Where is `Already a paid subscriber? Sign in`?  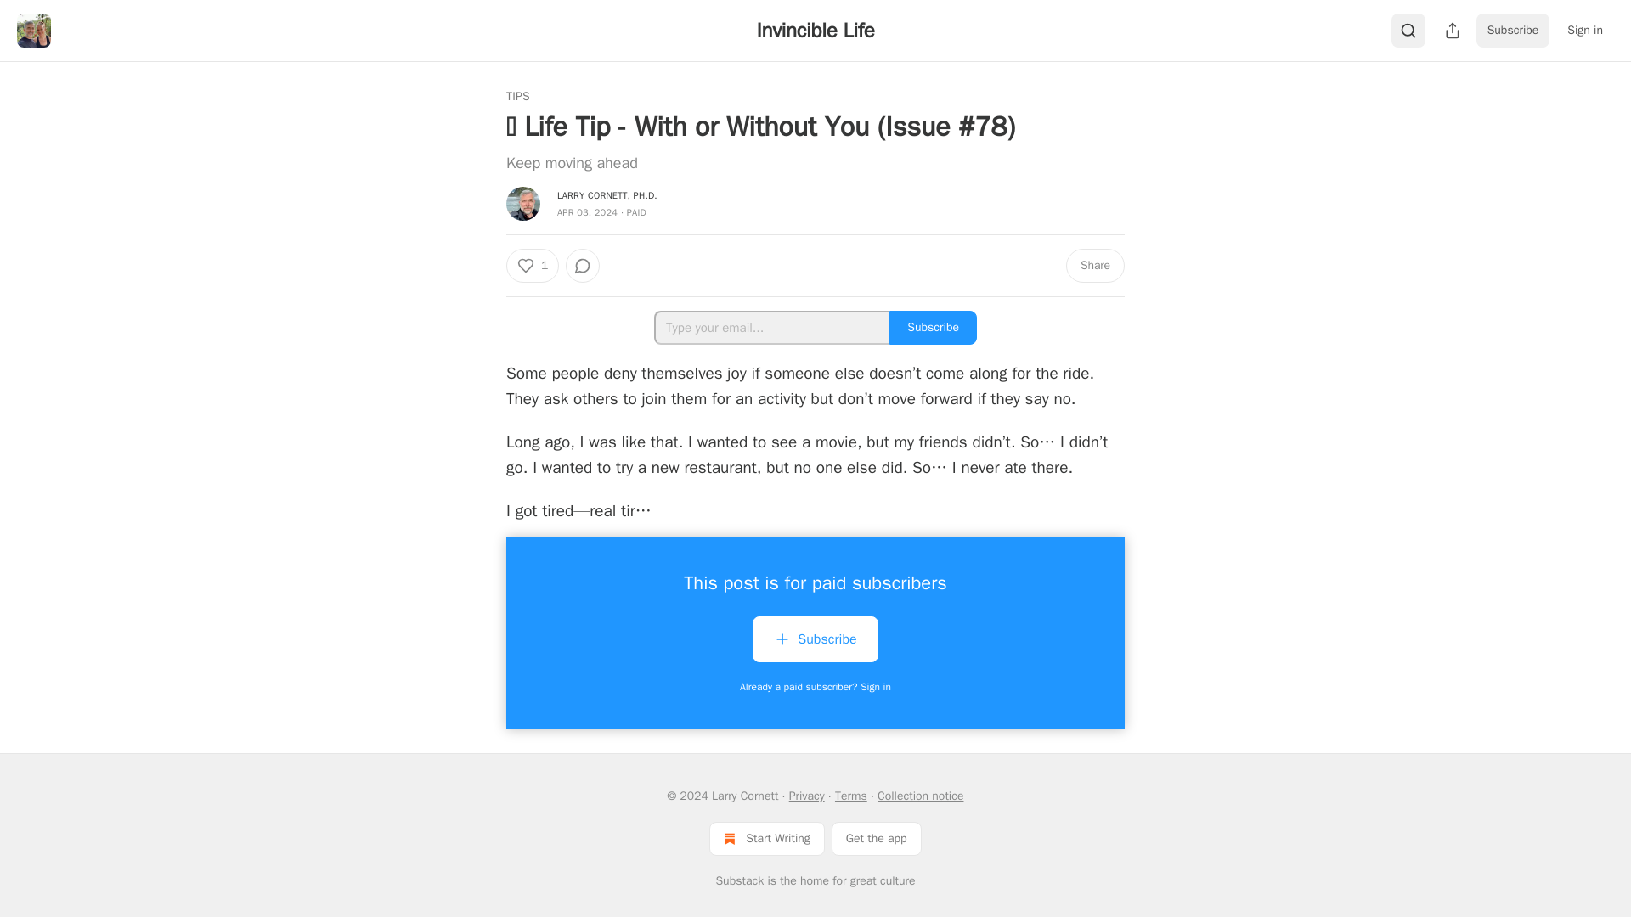 Already a paid subscriber? Sign in is located at coordinates (815, 686).